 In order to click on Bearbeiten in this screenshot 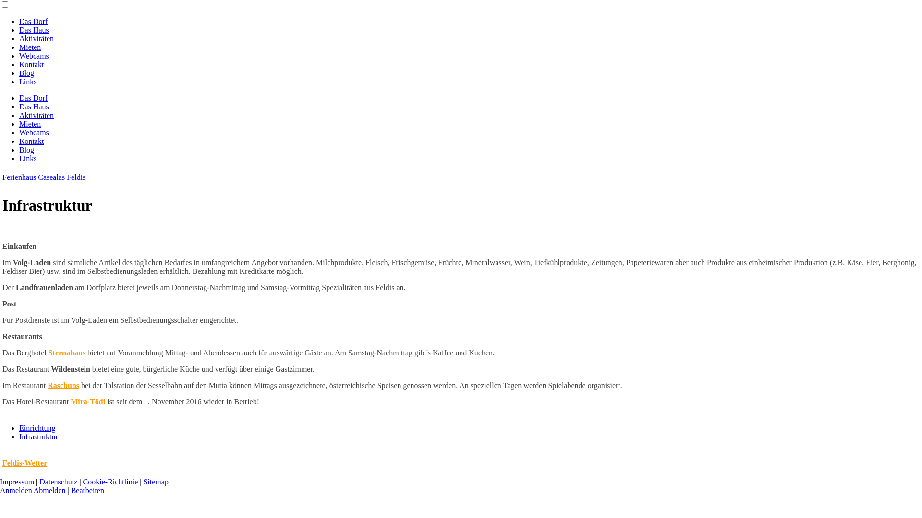, I will do `click(87, 490)`.